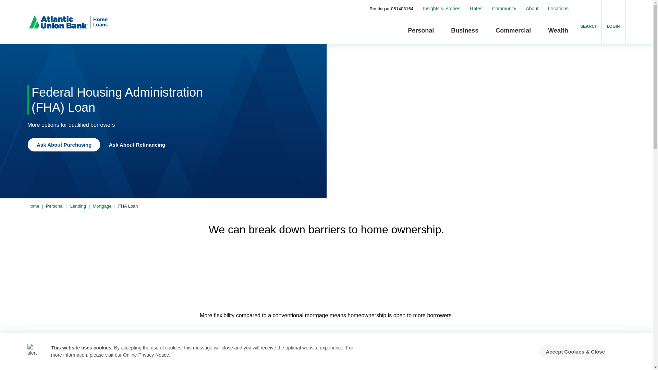  What do you see at coordinates (558, 9) in the screenshot?
I see `Locations` at bounding box center [558, 9].